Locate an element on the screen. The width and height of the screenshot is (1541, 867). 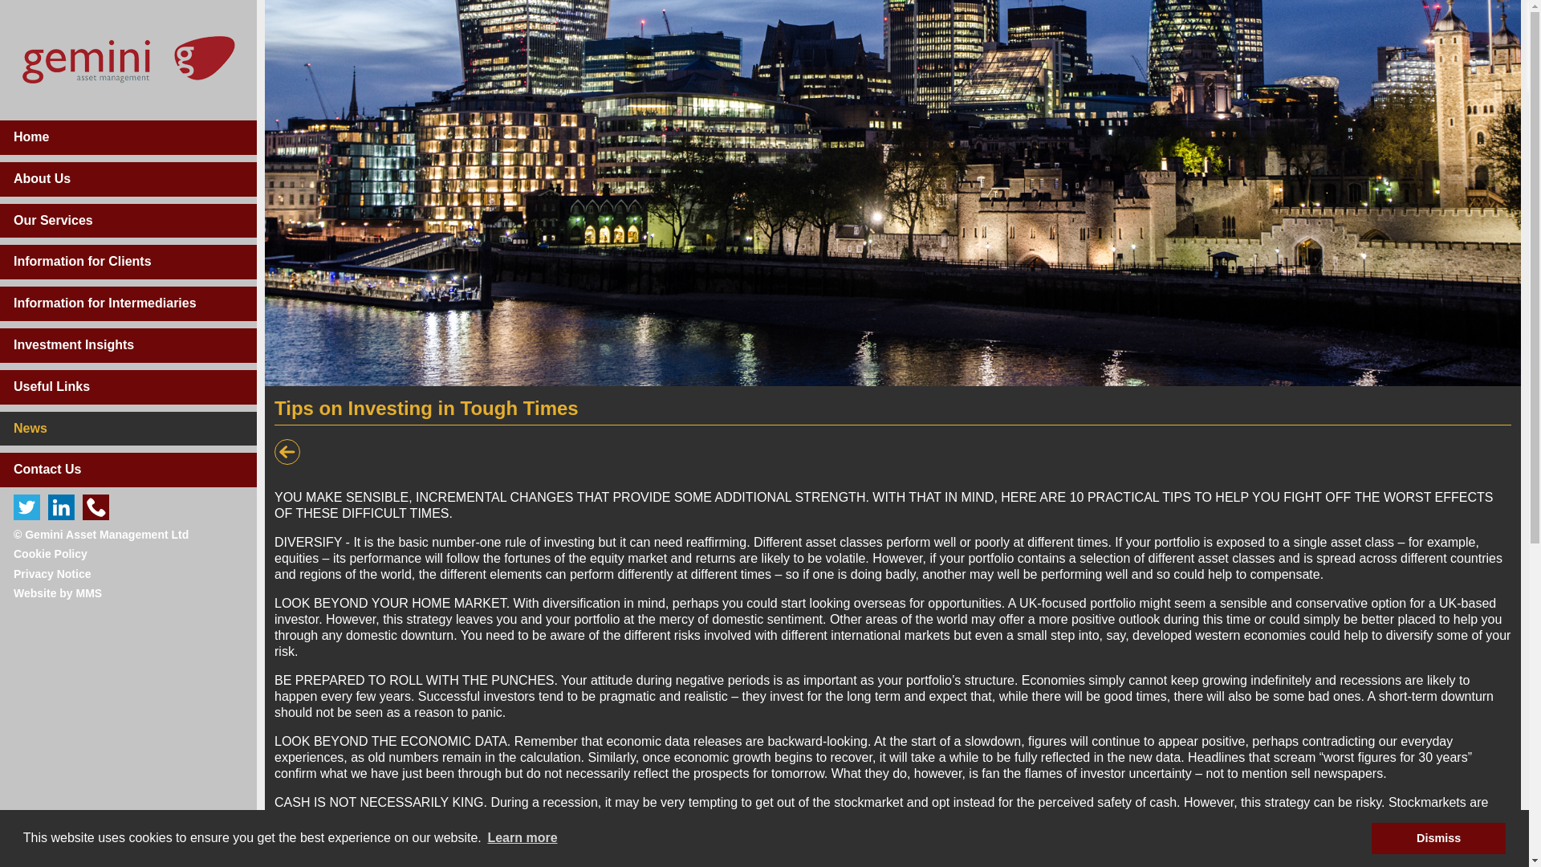
MMS is located at coordinates (89, 593).